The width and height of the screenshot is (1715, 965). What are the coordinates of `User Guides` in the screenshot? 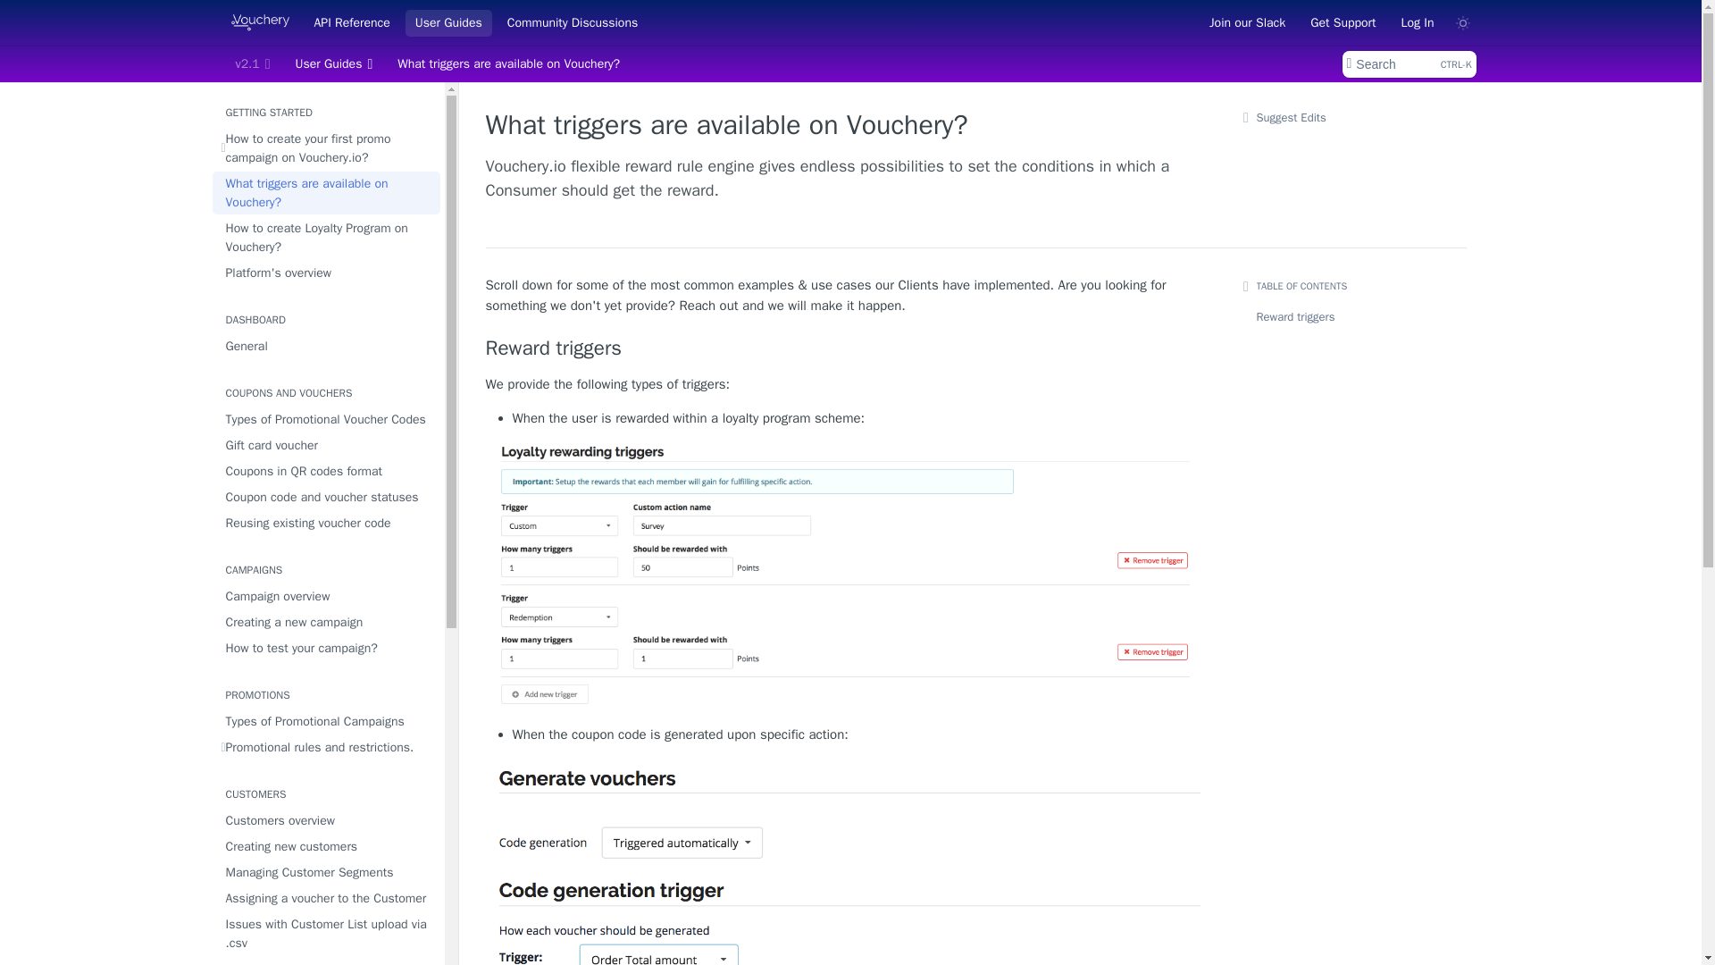 It's located at (448, 21).